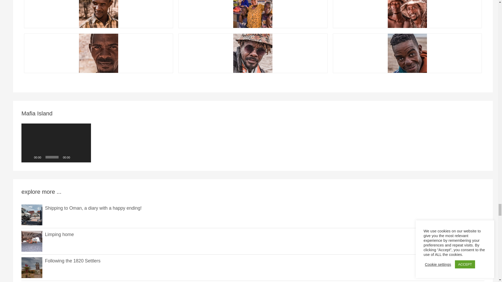 Image resolution: width=502 pixels, height=282 pixels. Describe the element at coordinates (76, 157) in the screenshot. I see `Mute` at that location.